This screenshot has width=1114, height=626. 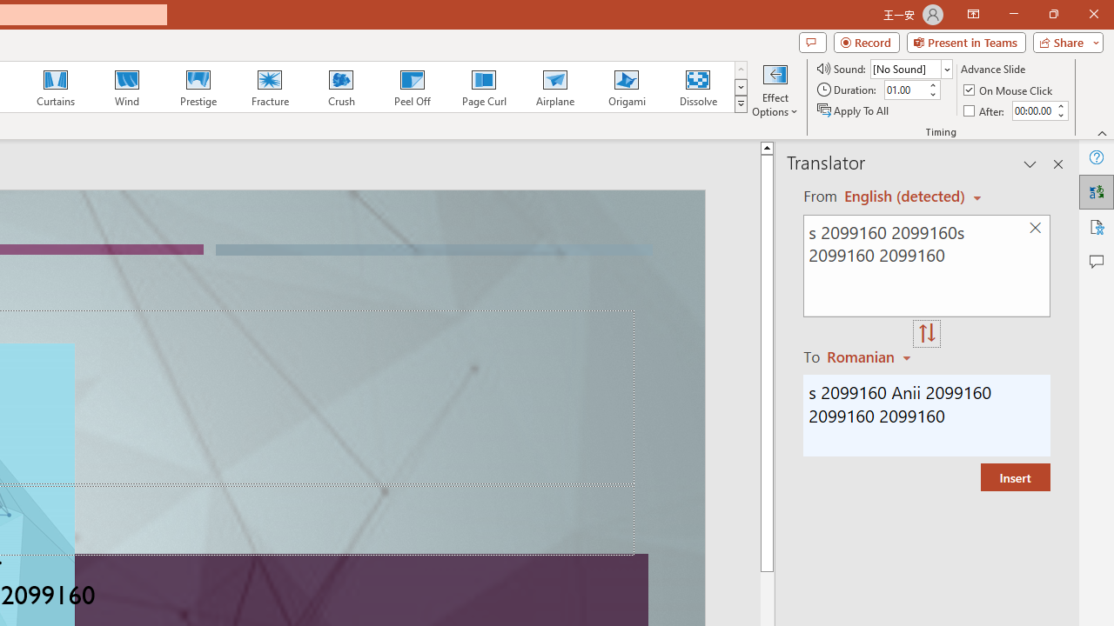 What do you see at coordinates (1097, 191) in the screenshot?
I see `Translator` at bounding box center [1097, 191].